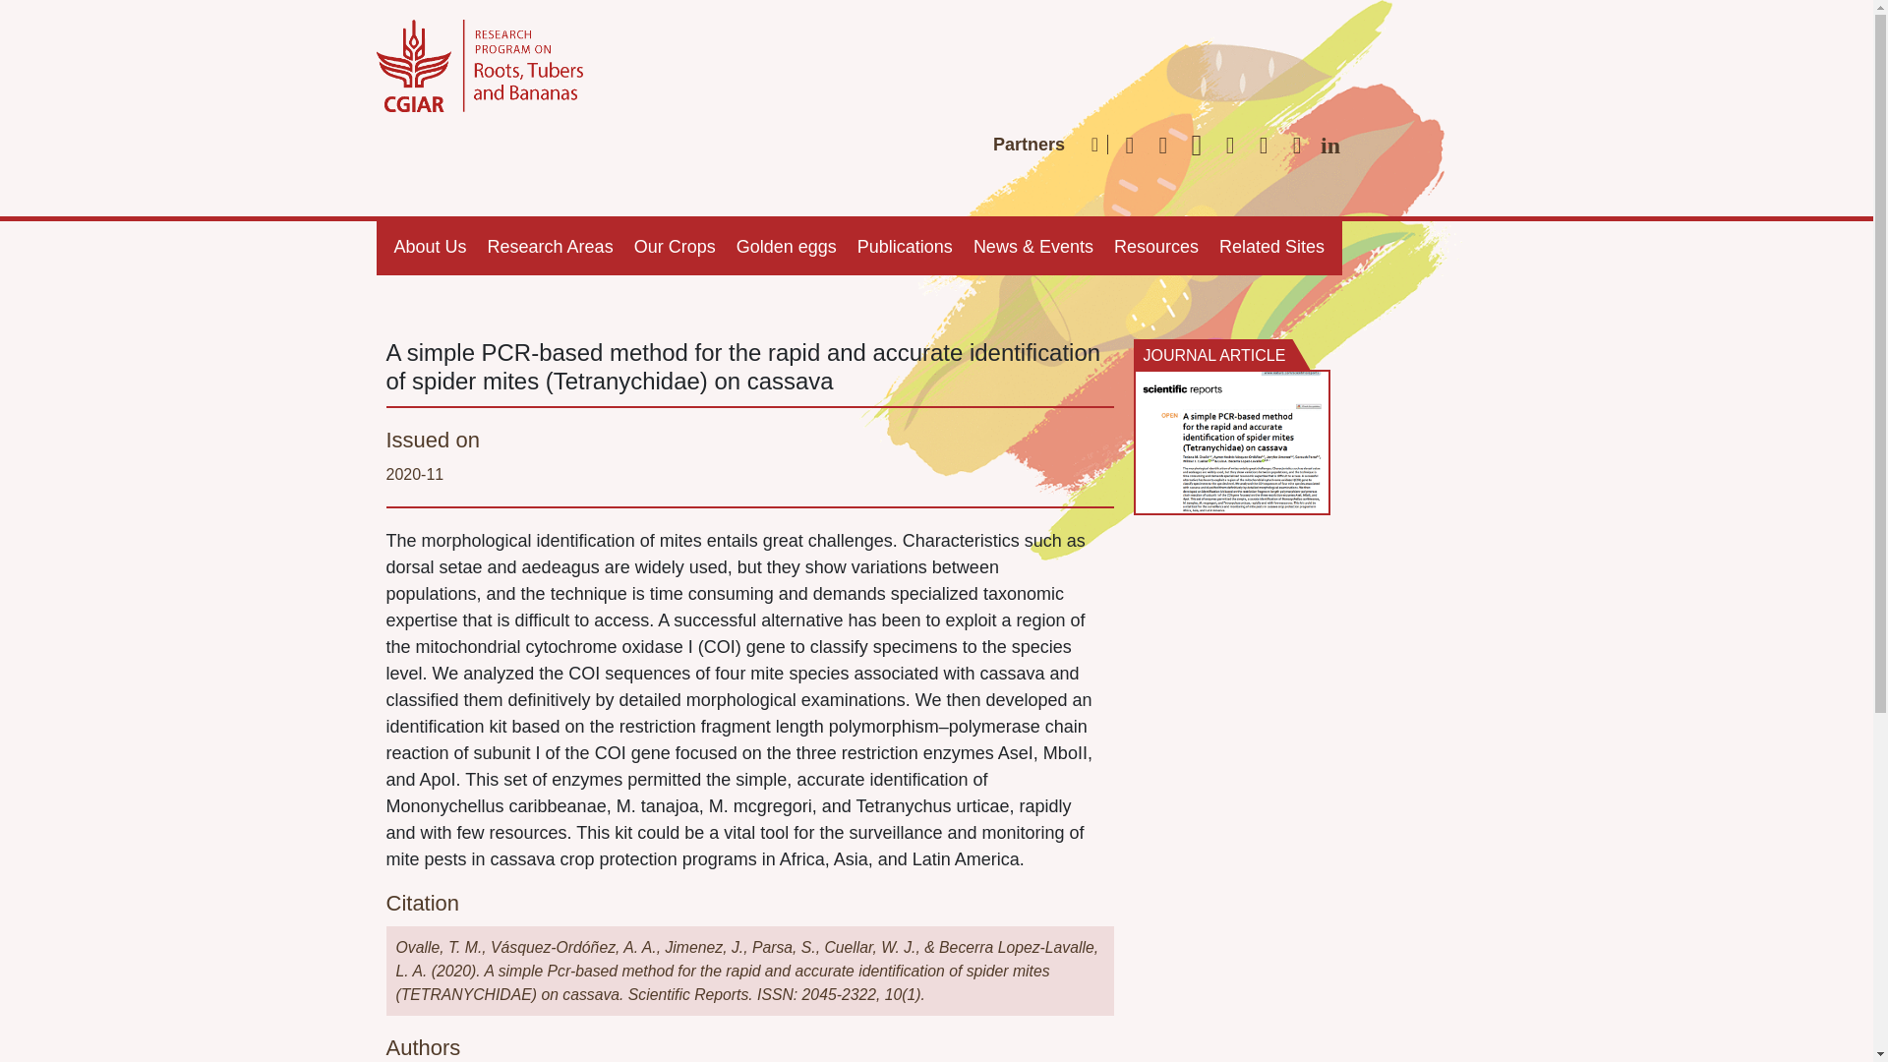 Image resolution: width=1888 pixels, height=1062 pixels. I want to click on Partners, so click(1029, 146).